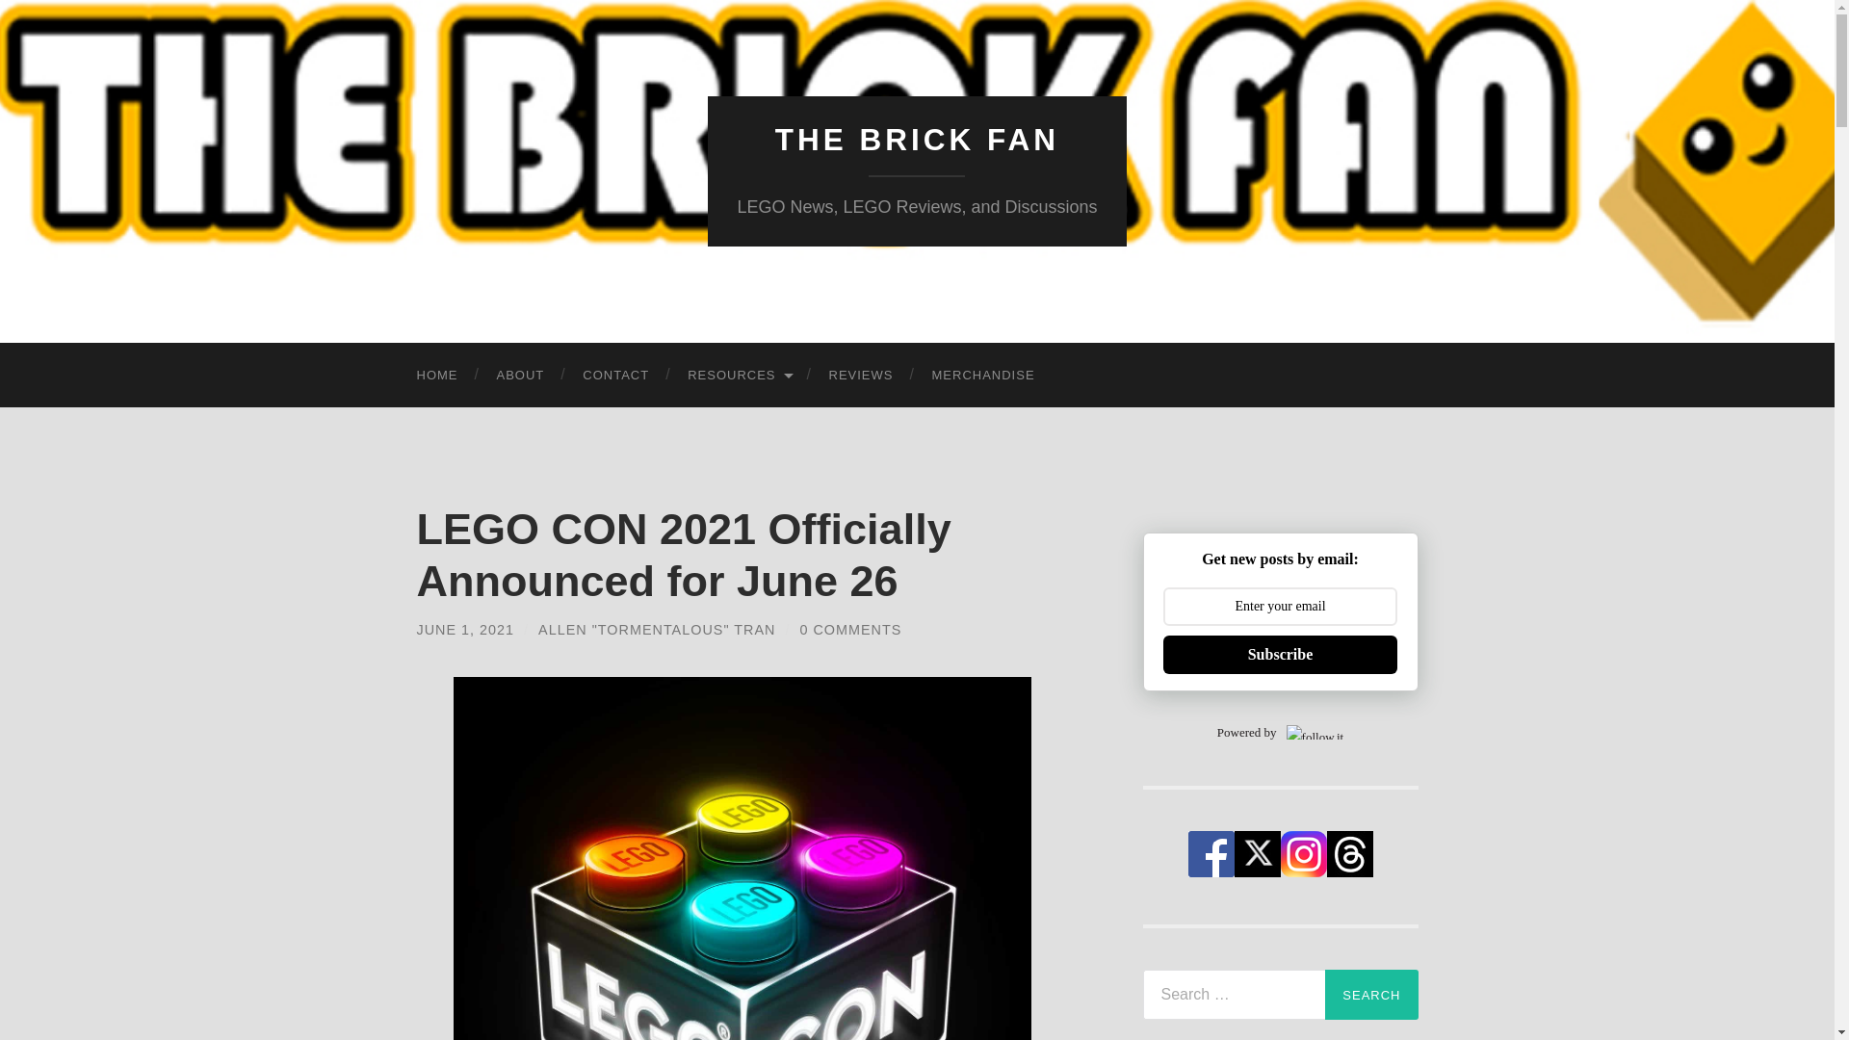 This screenshot has height=1040, width=1849. I want to click on REVIEWS, so click(861, 376).